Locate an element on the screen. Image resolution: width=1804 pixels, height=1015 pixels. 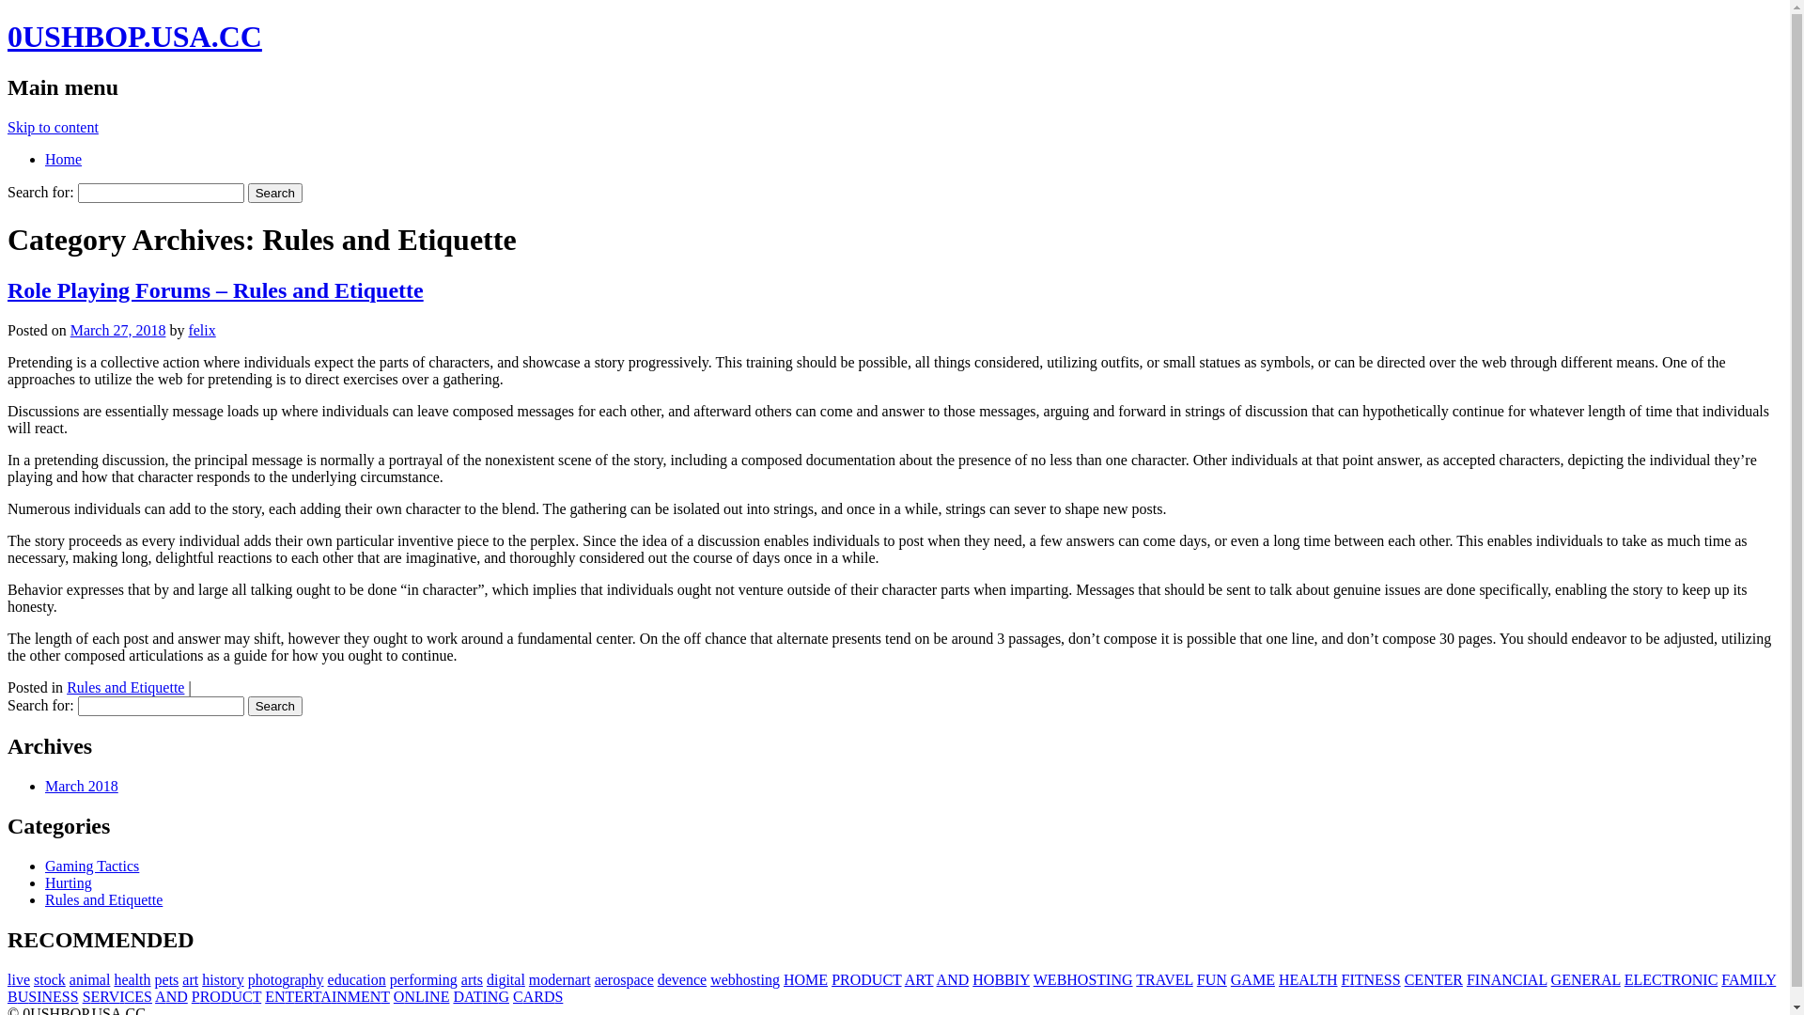
S is located at coordinates (148, 996).